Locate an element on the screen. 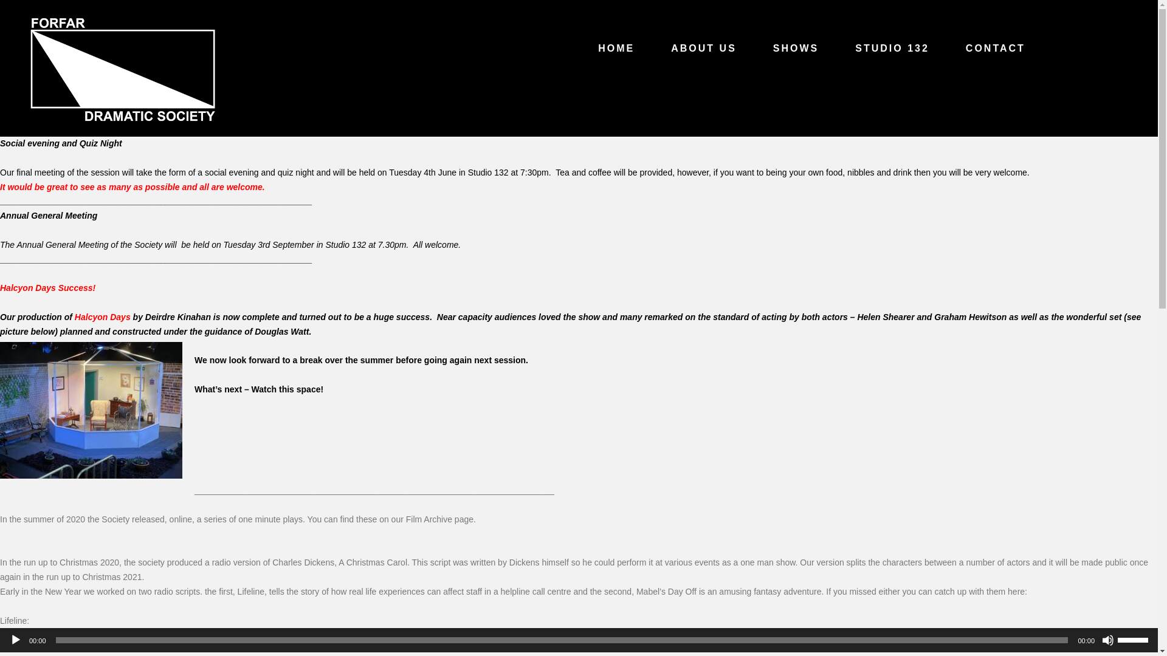 The image size is (1167, 656). Mute is located at coordinates (1107, 640).